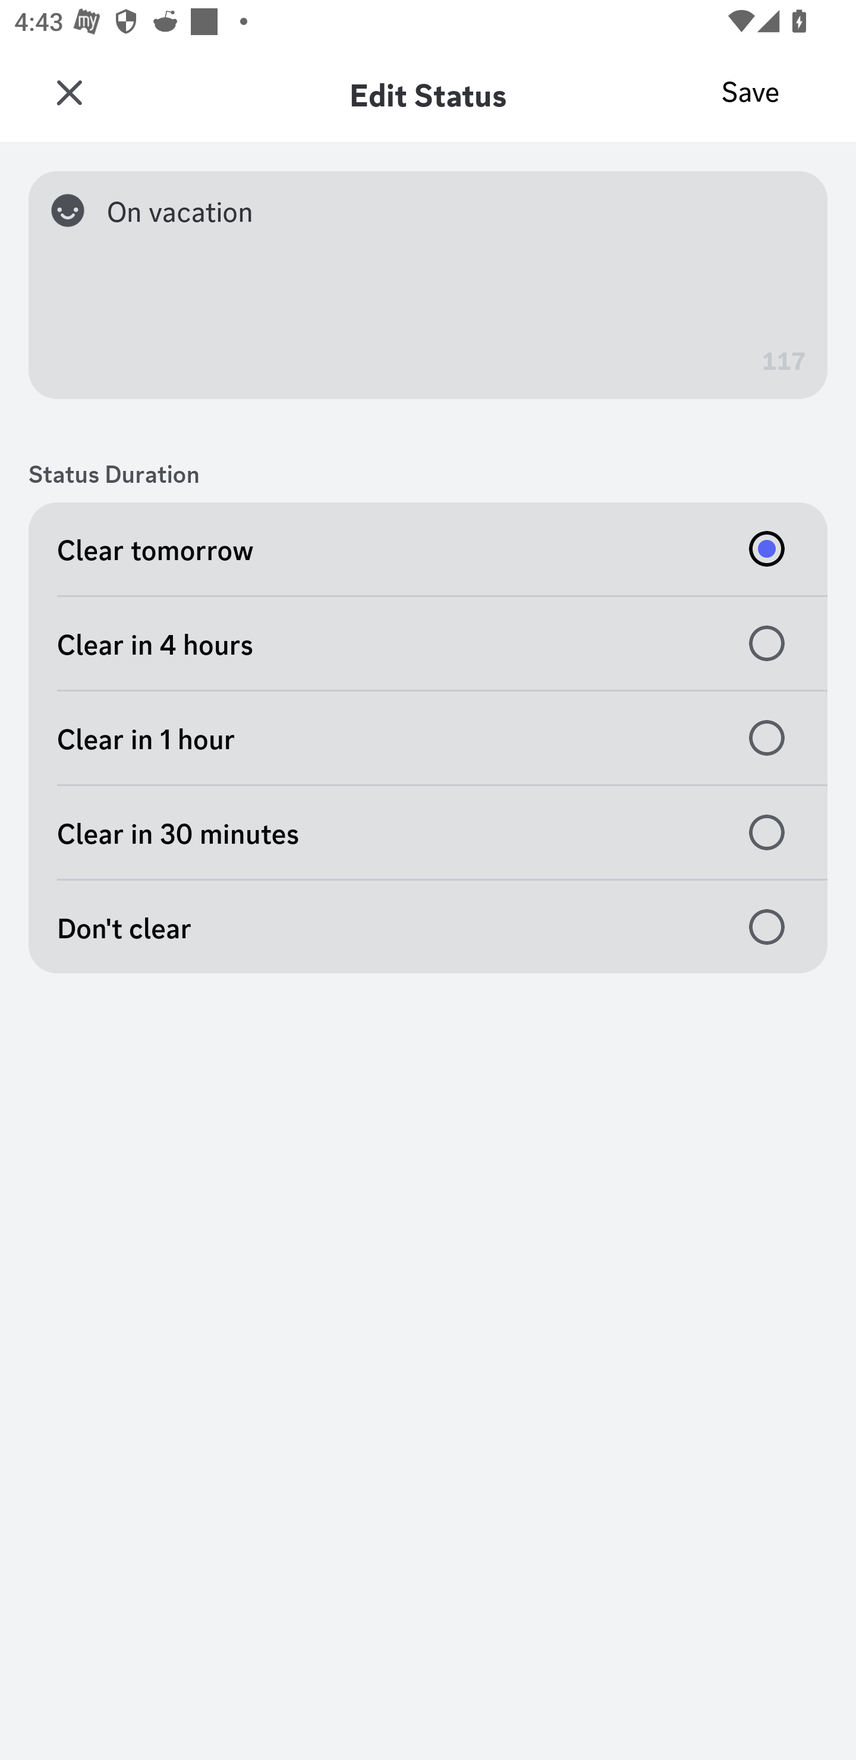  I want to click on Clear in 4 hours, so click(428, 643).